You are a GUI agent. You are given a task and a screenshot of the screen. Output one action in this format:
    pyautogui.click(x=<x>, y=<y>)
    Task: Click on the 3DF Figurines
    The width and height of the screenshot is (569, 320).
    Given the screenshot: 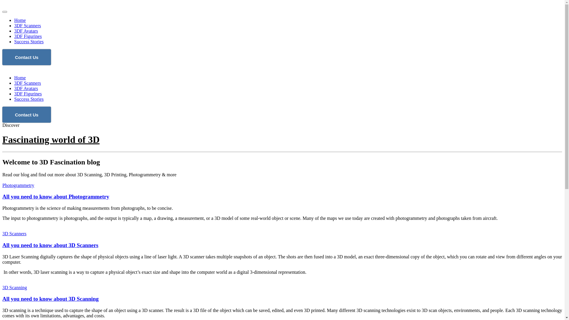 What is the action you would take?
    pyautogui.click(x=28, y=36)
    